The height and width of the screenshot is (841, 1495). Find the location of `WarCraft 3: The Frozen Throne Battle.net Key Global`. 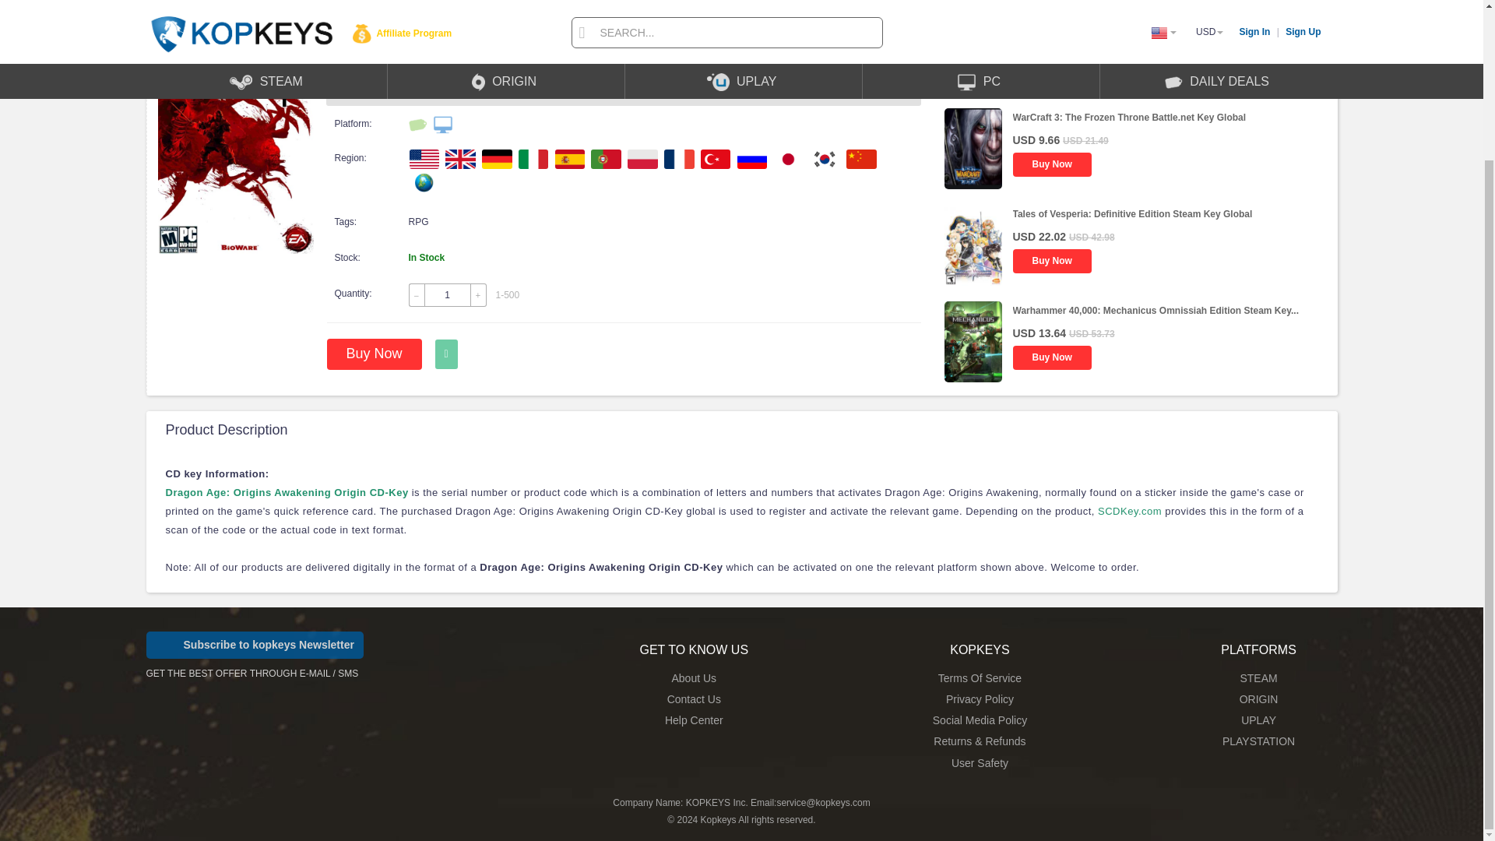

WarCraft 3: The Frozen Throne Battle.net Key Global is located at coordinates (1128, 117).